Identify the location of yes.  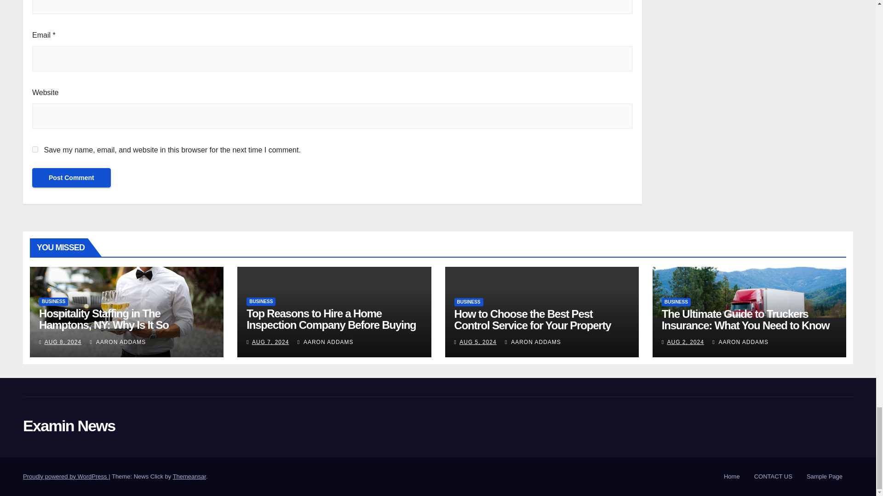
(35, 149).